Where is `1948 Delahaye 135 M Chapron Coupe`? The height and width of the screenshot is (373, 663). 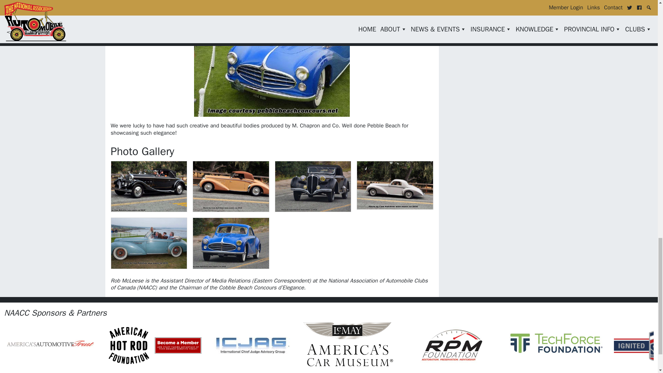 1948 Delahaye 135 M Chapron Coupe is located at coordinates (395, 185).